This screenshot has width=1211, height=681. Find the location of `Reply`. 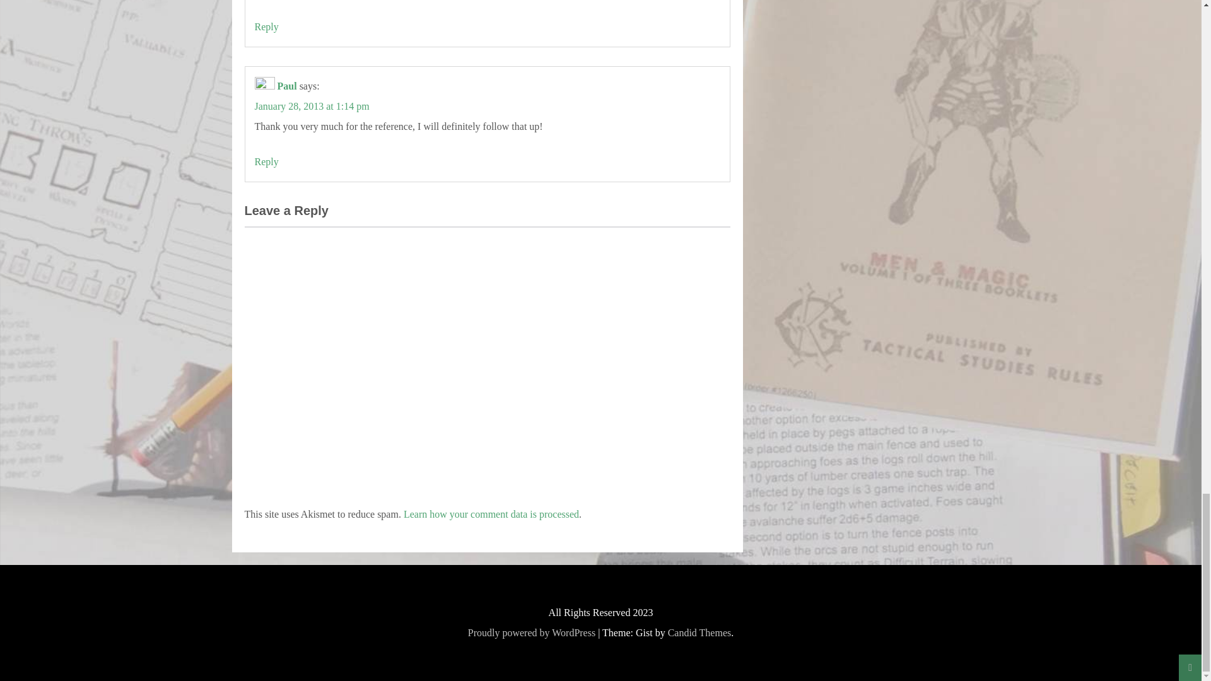

Reply is located at coordinates (266, 161).